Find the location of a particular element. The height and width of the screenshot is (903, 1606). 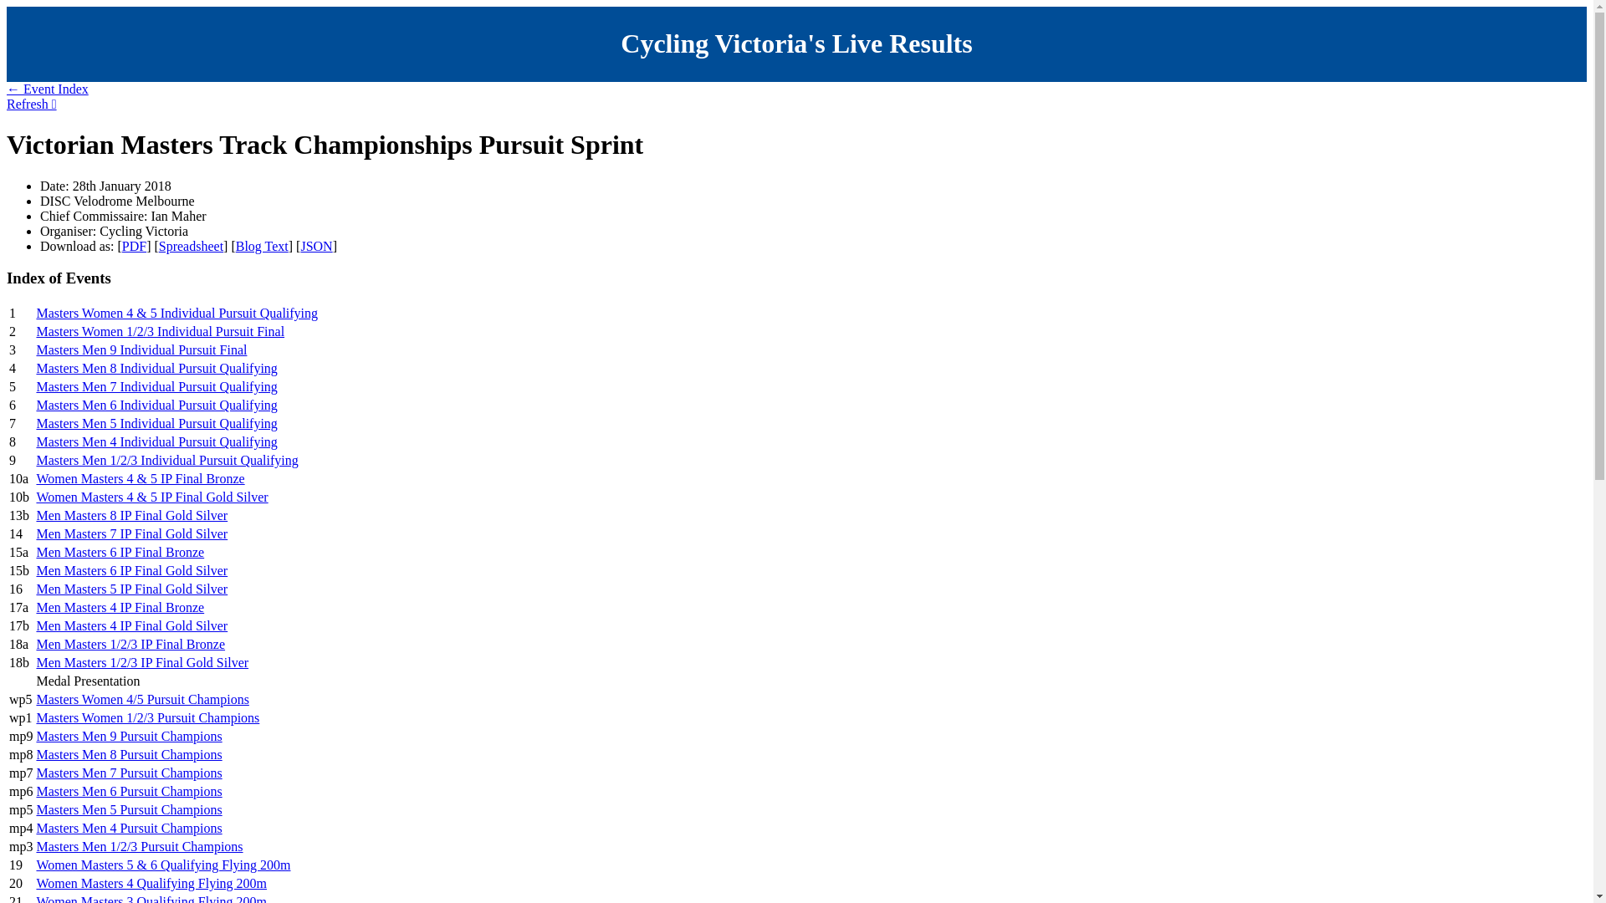

Masters Men 6 Individual Pursuit Qualifying is located at coordinates (156, 405).